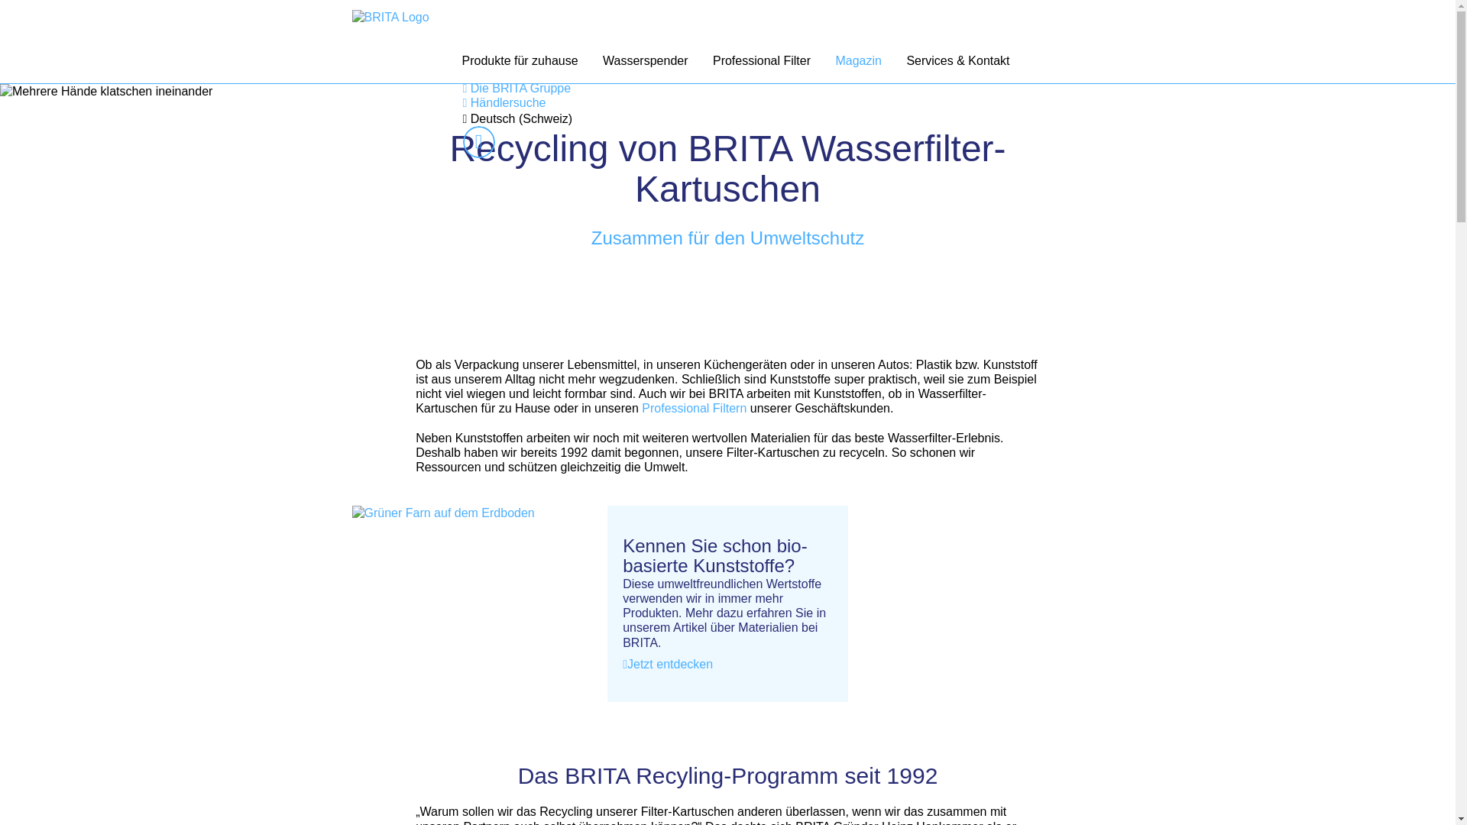 Image resolution: width=1467 pixels, height=825 pixels. Describe the element at coordinates (668, 665) in the screenshot. I see `Jetzt entdecken` at that location.